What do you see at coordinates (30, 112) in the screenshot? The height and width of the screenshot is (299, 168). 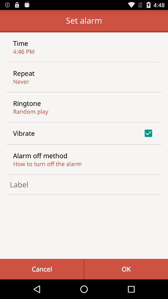 I see `press the icon above the vibrate app` at bounding box center [30, 112].